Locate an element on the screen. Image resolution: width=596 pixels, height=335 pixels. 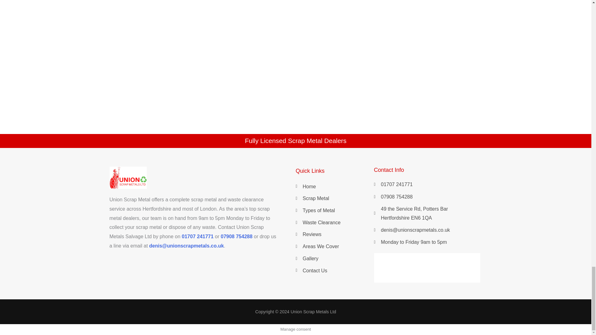
Types of Metal is located at coordinates (335, 211).